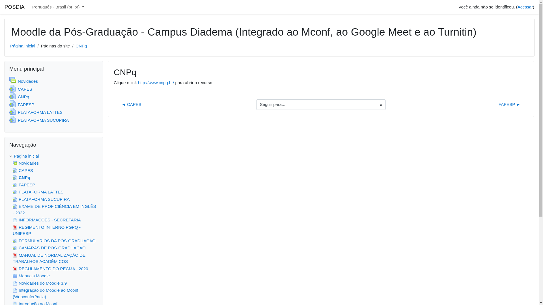  What do you see at coordinates (15, 255) in the screenshot?
I see `Arquivo` at bounding box center [15, 255].